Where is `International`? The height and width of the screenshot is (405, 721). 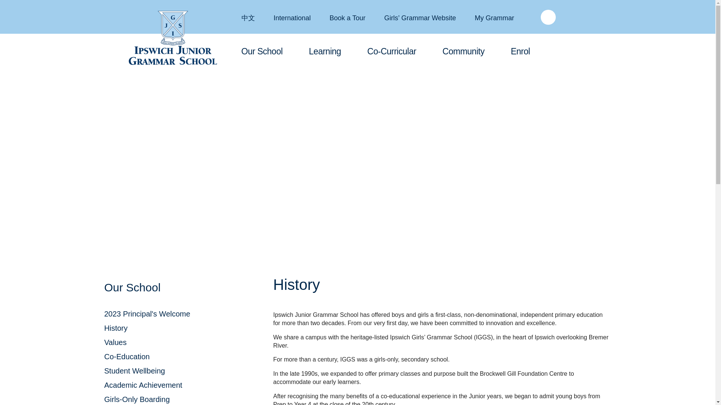
International is located at coordinates (292, 18).